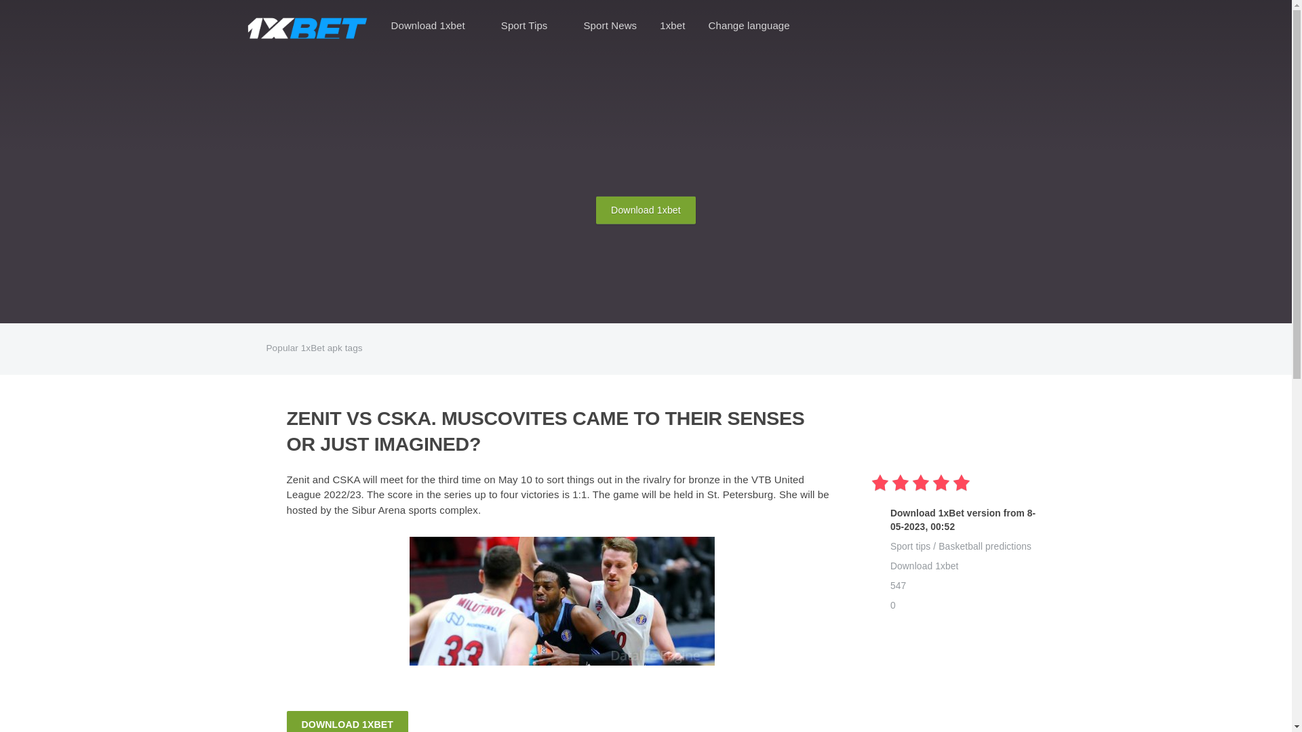  What do you see at coordinates (755, 26) in the screenshot?
I see `Change language` at bounding box center [755, 26].